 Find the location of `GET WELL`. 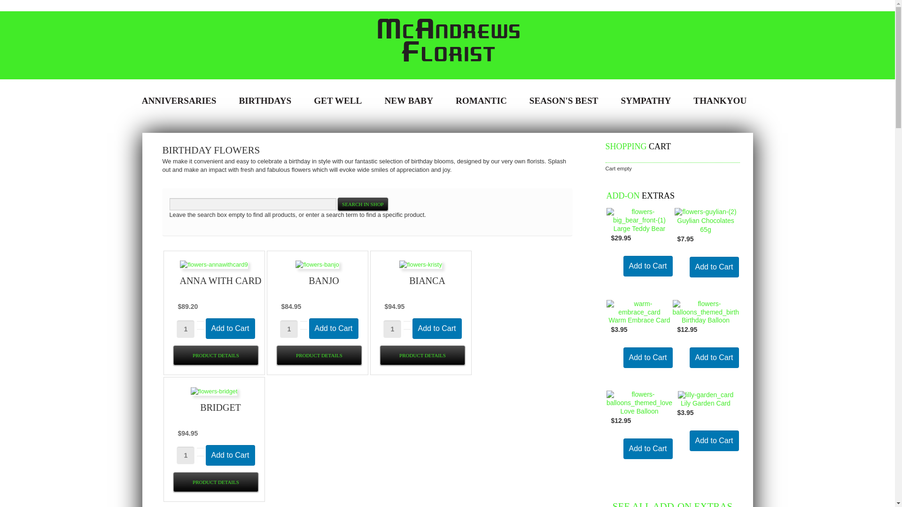

GET WELL is located at coordinates (341, 100).